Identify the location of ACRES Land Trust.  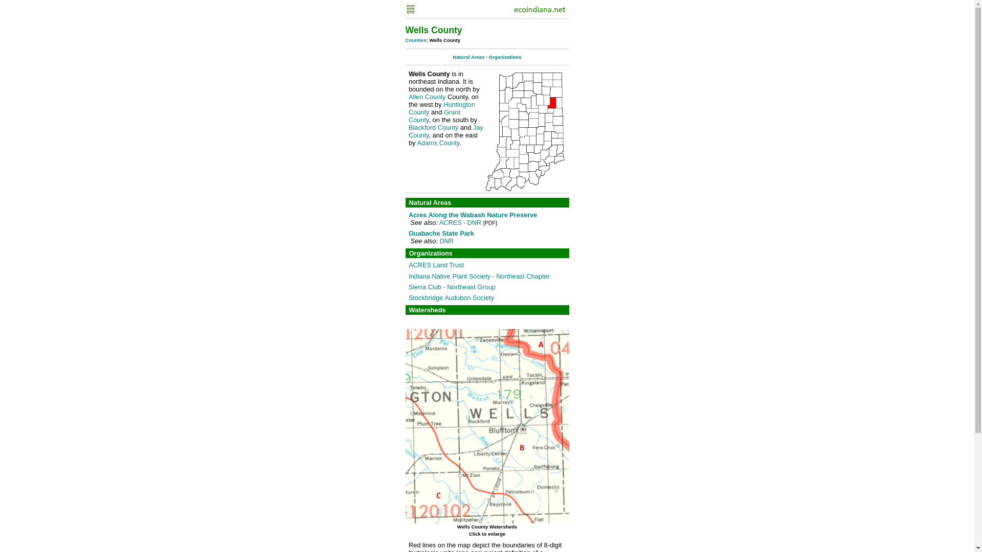
(436, 265).